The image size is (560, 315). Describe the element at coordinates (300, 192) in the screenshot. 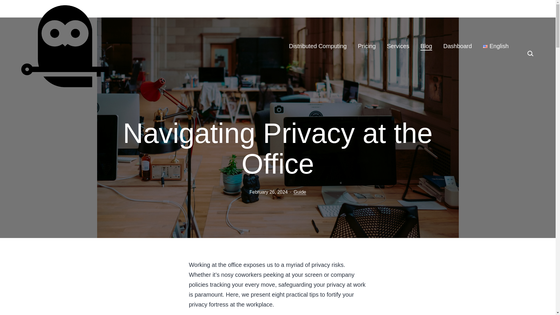

I see `Guide` at that location.